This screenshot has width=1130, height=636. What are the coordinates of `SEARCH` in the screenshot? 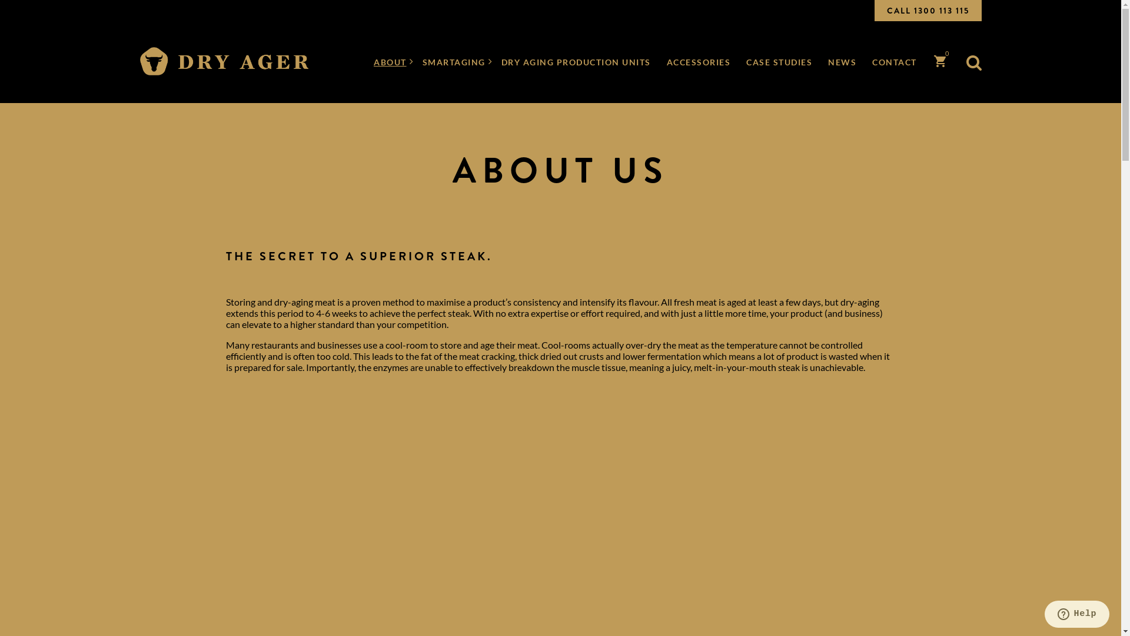 It's located at (722, 318).